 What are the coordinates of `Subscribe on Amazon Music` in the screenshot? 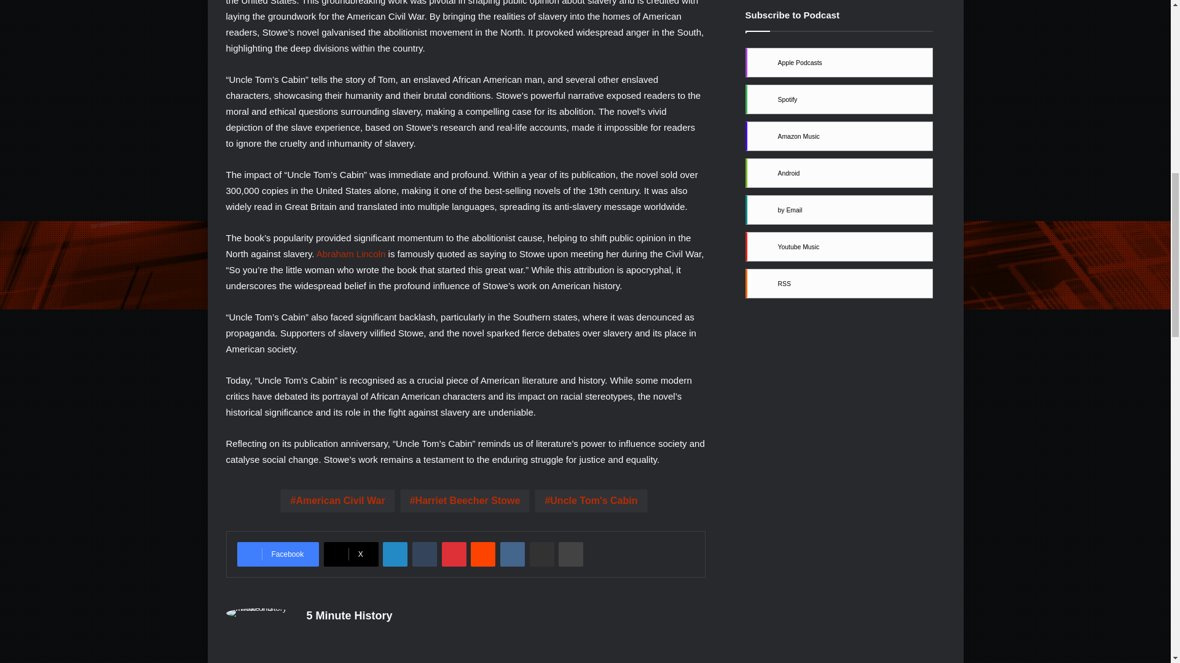 It's located at (840, 136).